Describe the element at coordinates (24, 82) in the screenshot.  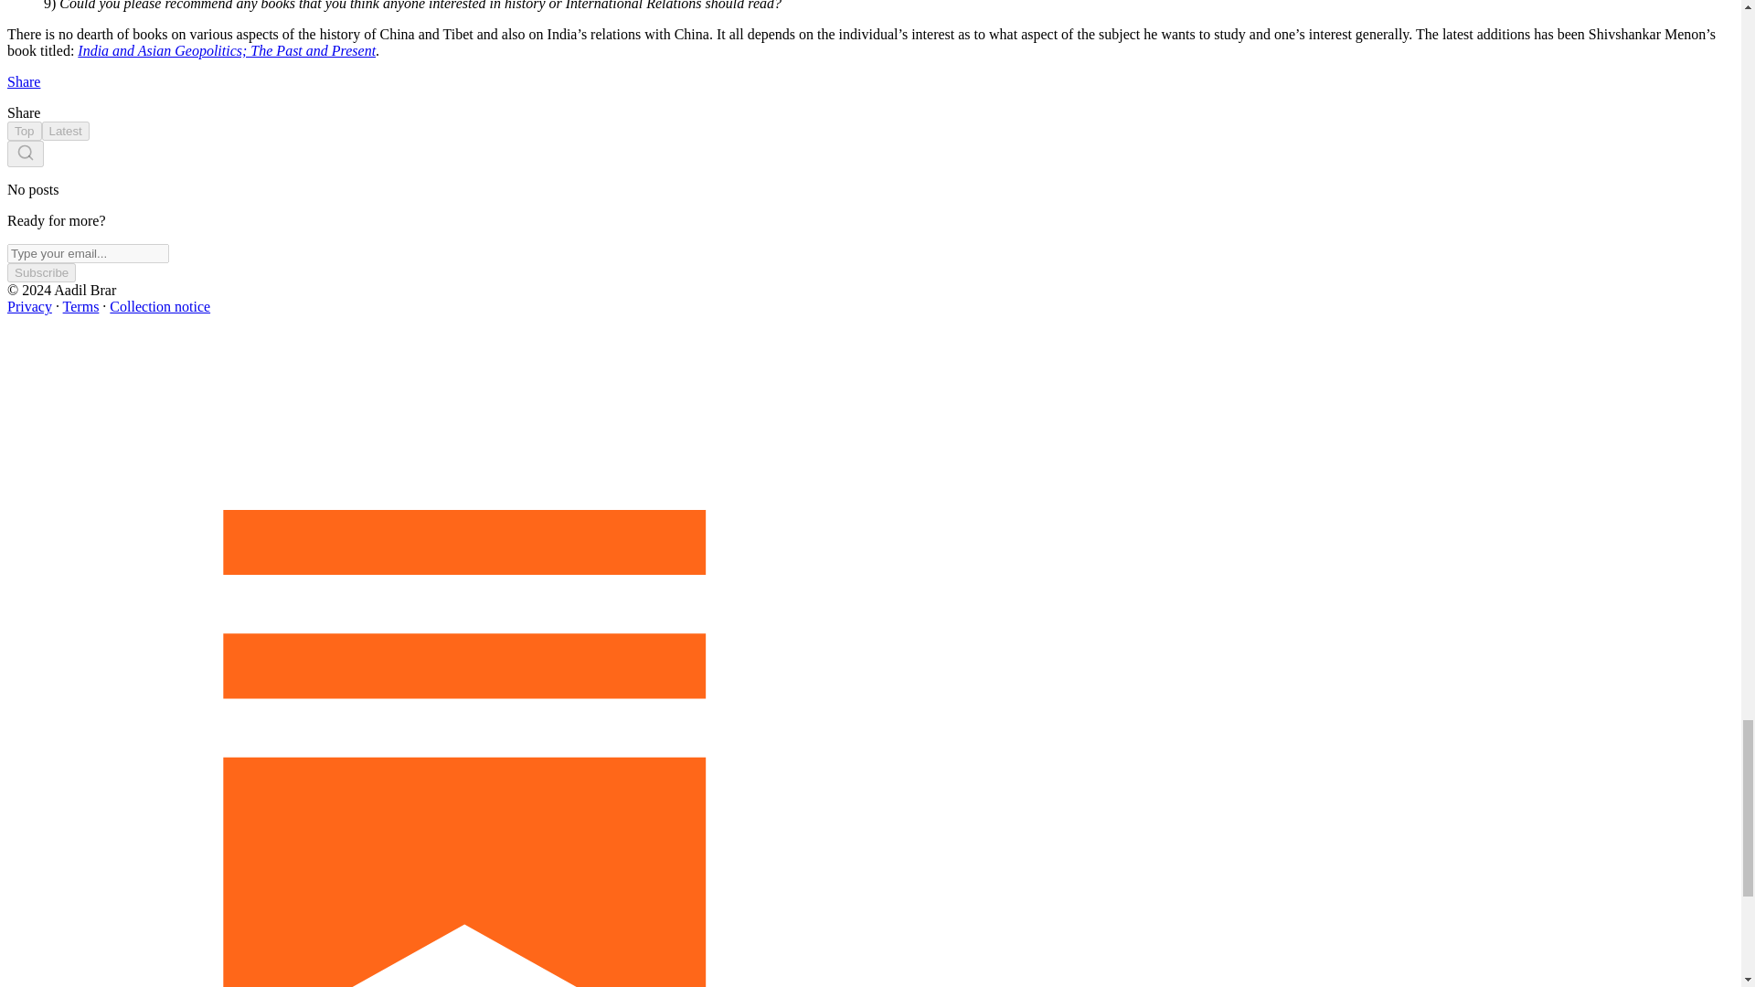
I see `Share` at that location.